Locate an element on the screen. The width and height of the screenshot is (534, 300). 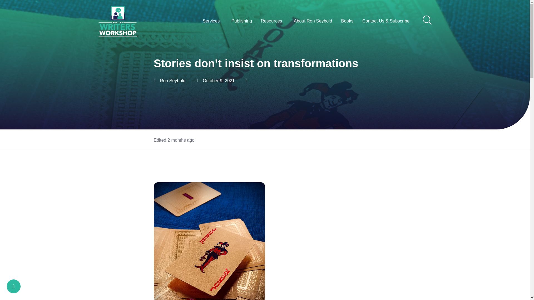
Resources is located at coordinates (273, 21).